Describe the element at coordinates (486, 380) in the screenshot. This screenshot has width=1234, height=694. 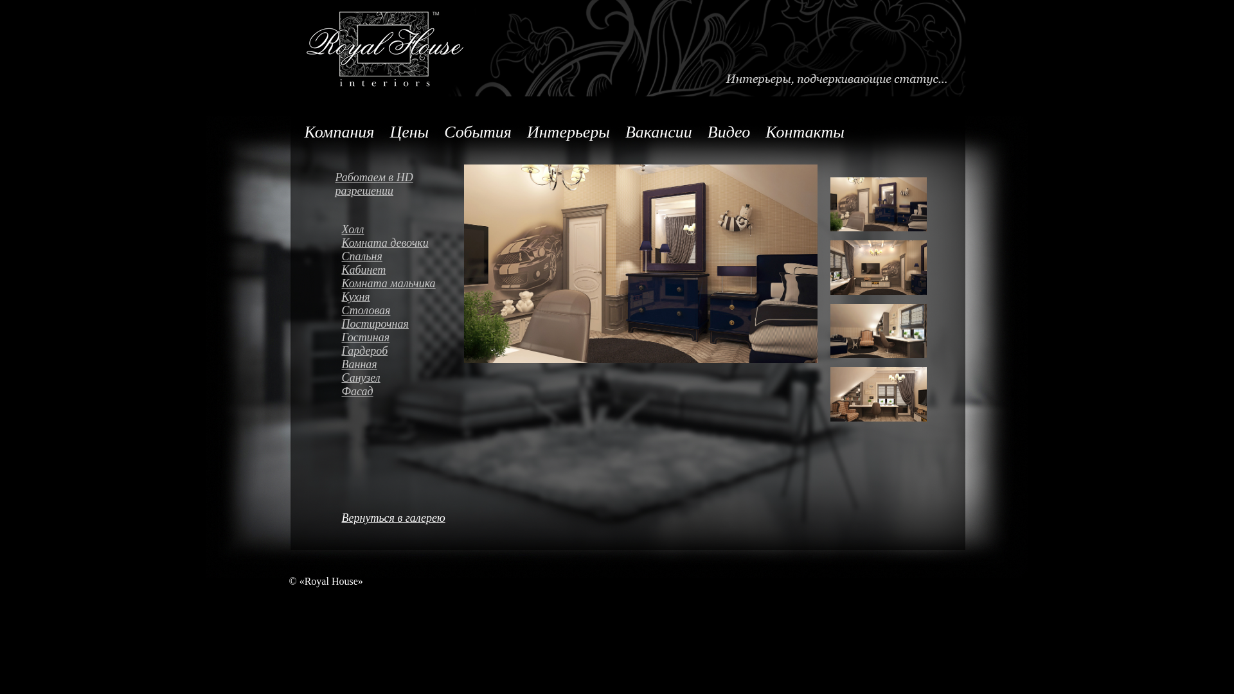
I see `.` at that location.